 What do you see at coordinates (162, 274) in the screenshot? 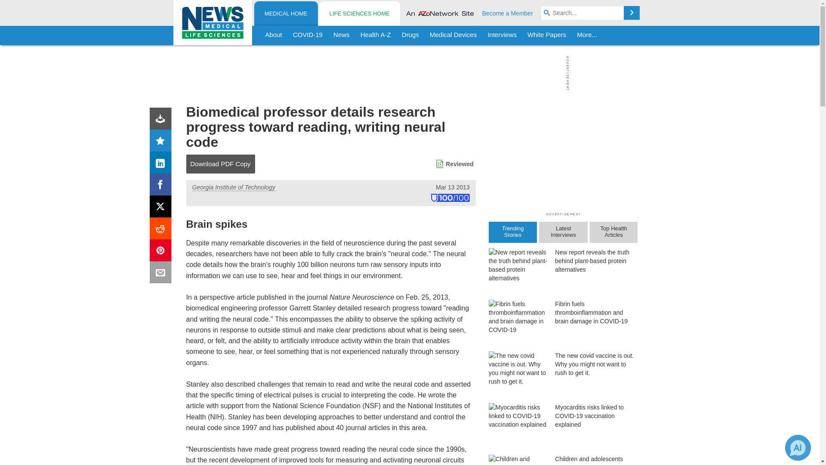
I see `Email` at bounding box center [162, 274].